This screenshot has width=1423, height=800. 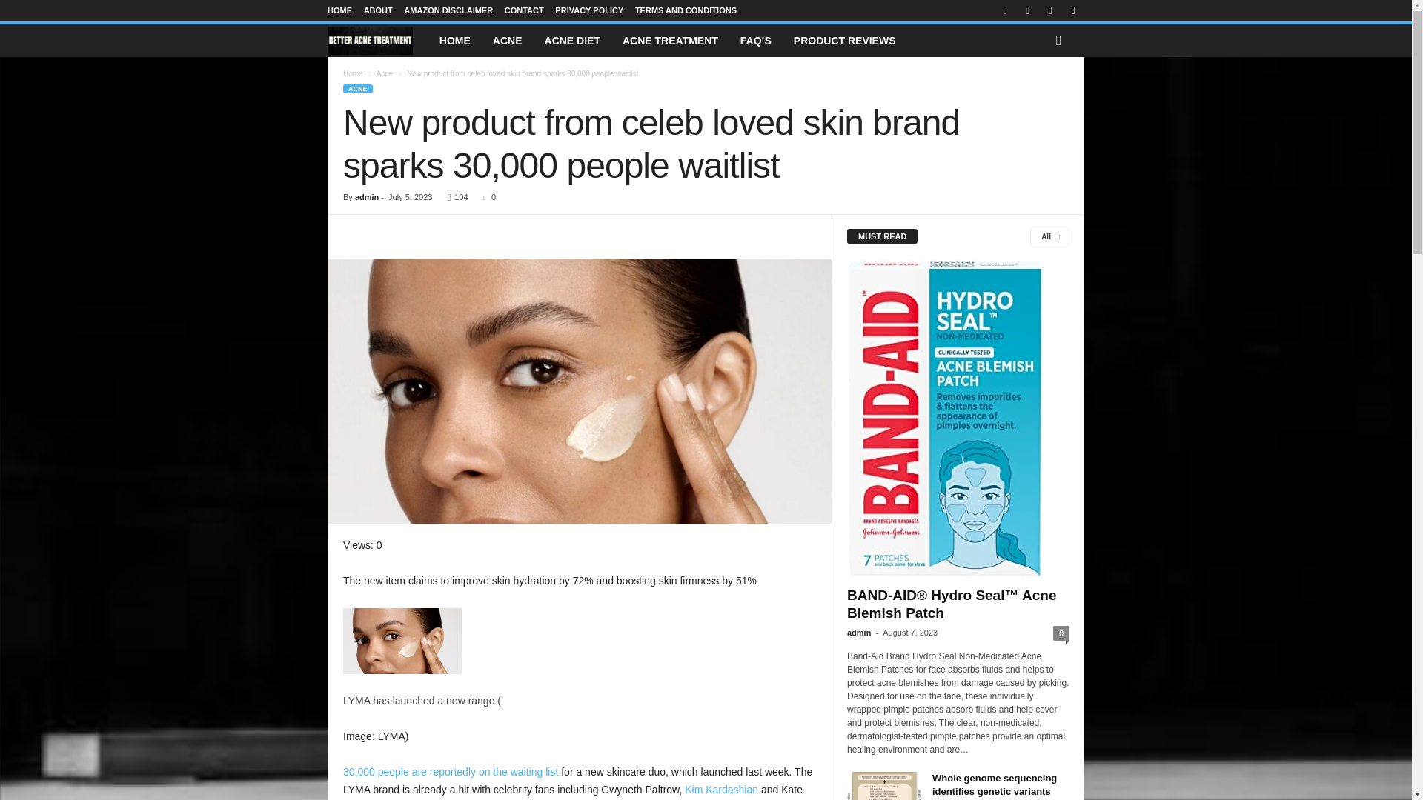 What do you see at coordinates (366, 197) in the screenshot?
I see `admin` at bounding box center [366, 197].